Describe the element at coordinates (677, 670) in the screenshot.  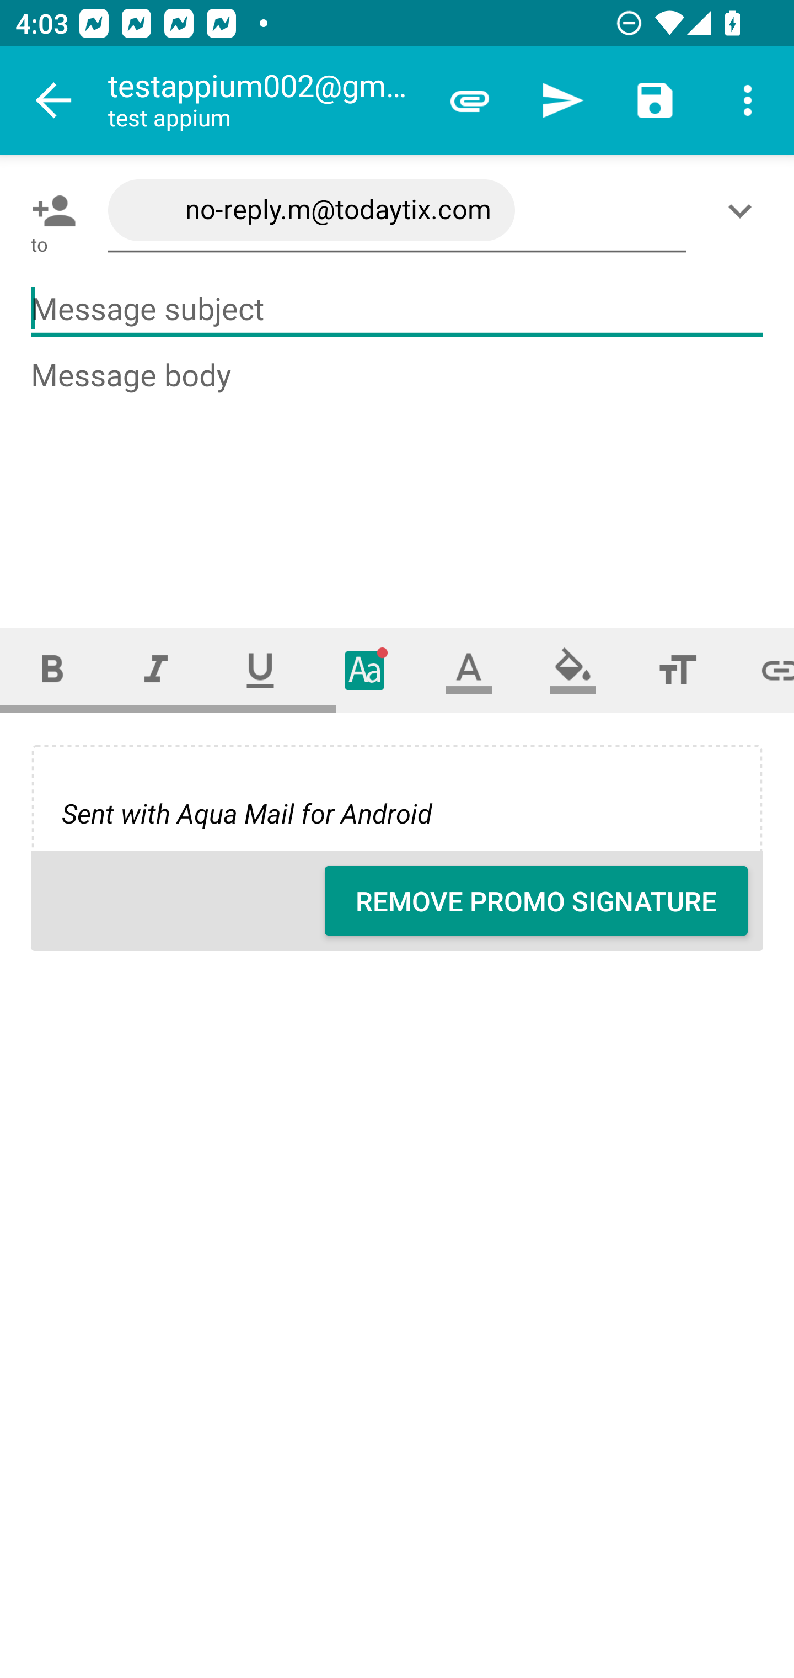
I see `Font size` at that location.